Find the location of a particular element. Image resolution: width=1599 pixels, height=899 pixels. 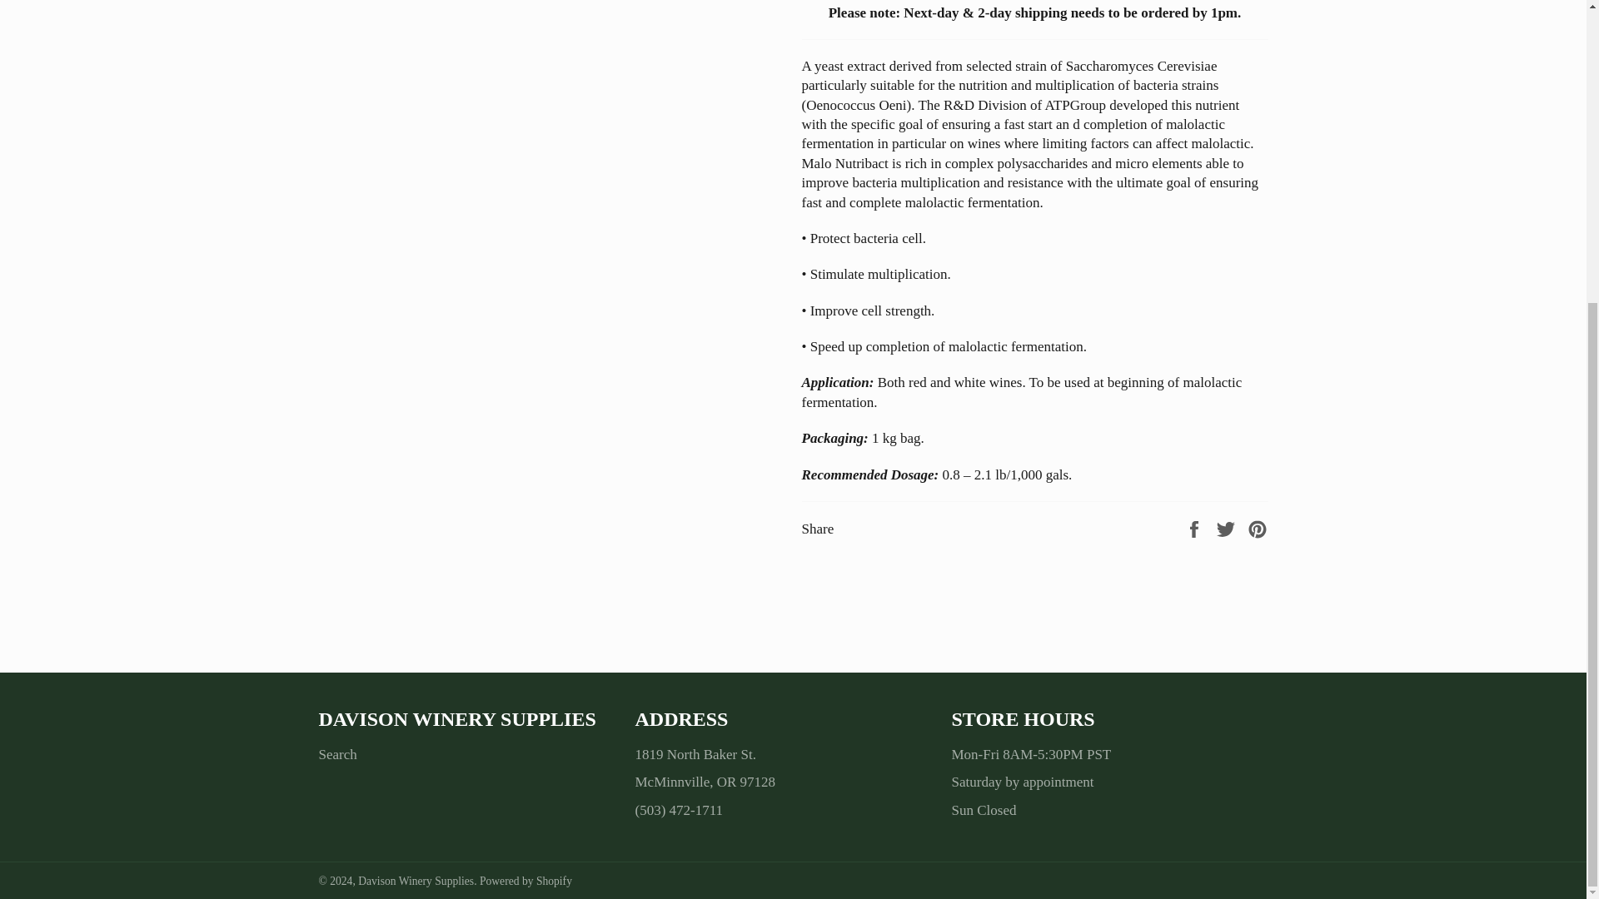

Pin on Pinterest is located at coordinates (1258, 528).